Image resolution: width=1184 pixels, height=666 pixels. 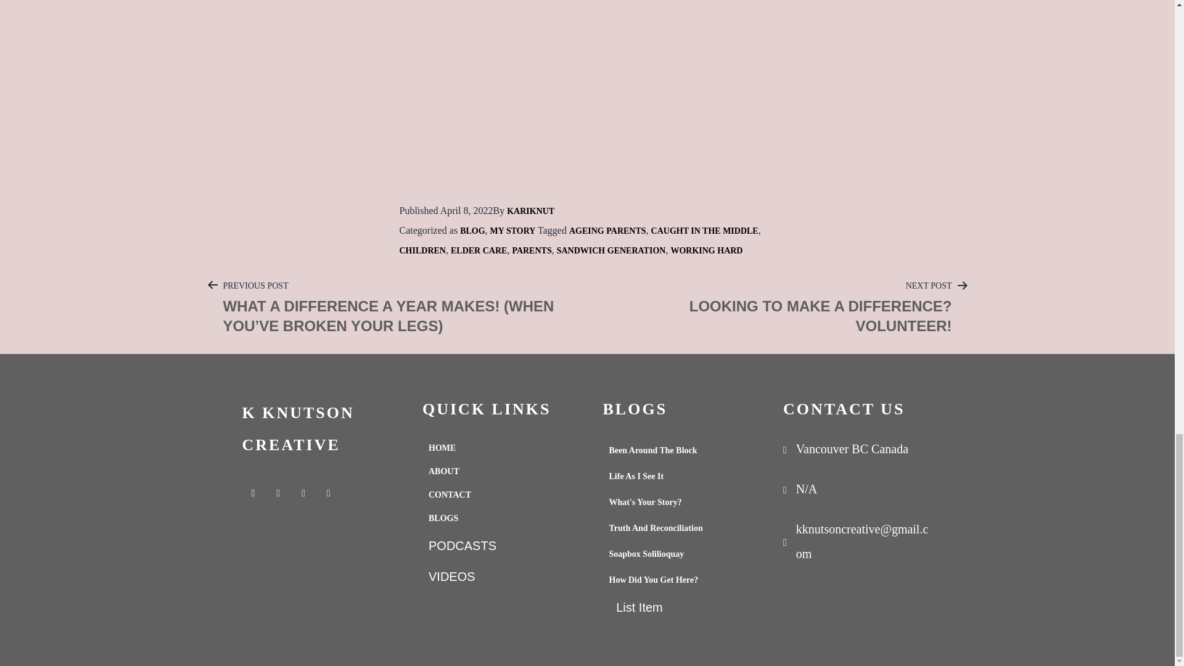 What do you see at coordinates (678, 450) in the screenshot?
I see `Been Around The Block` at bounding box center [678, 450].